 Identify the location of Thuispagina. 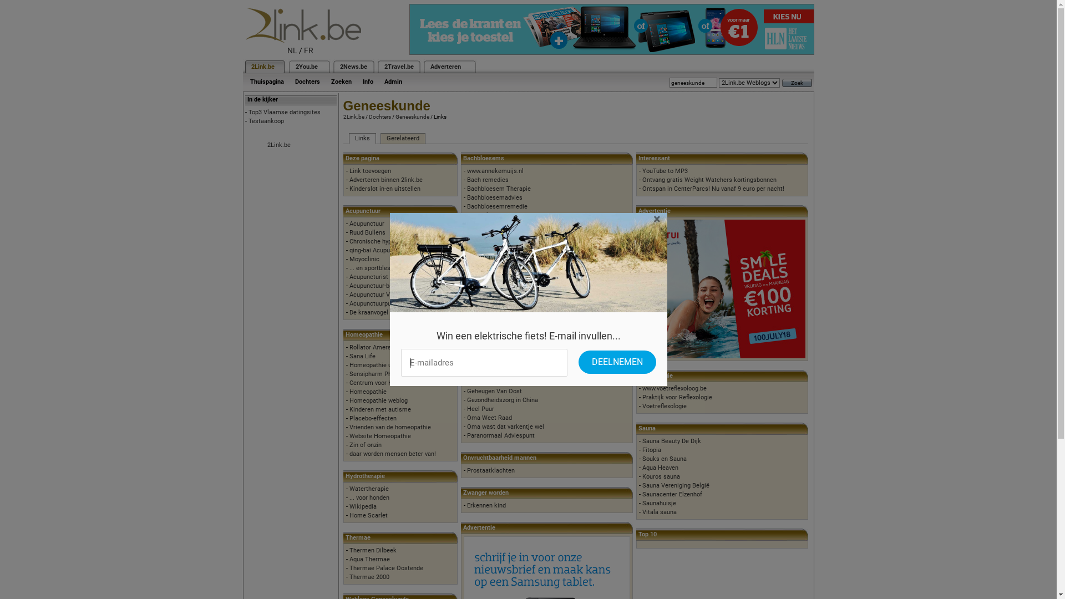
(266, 82).